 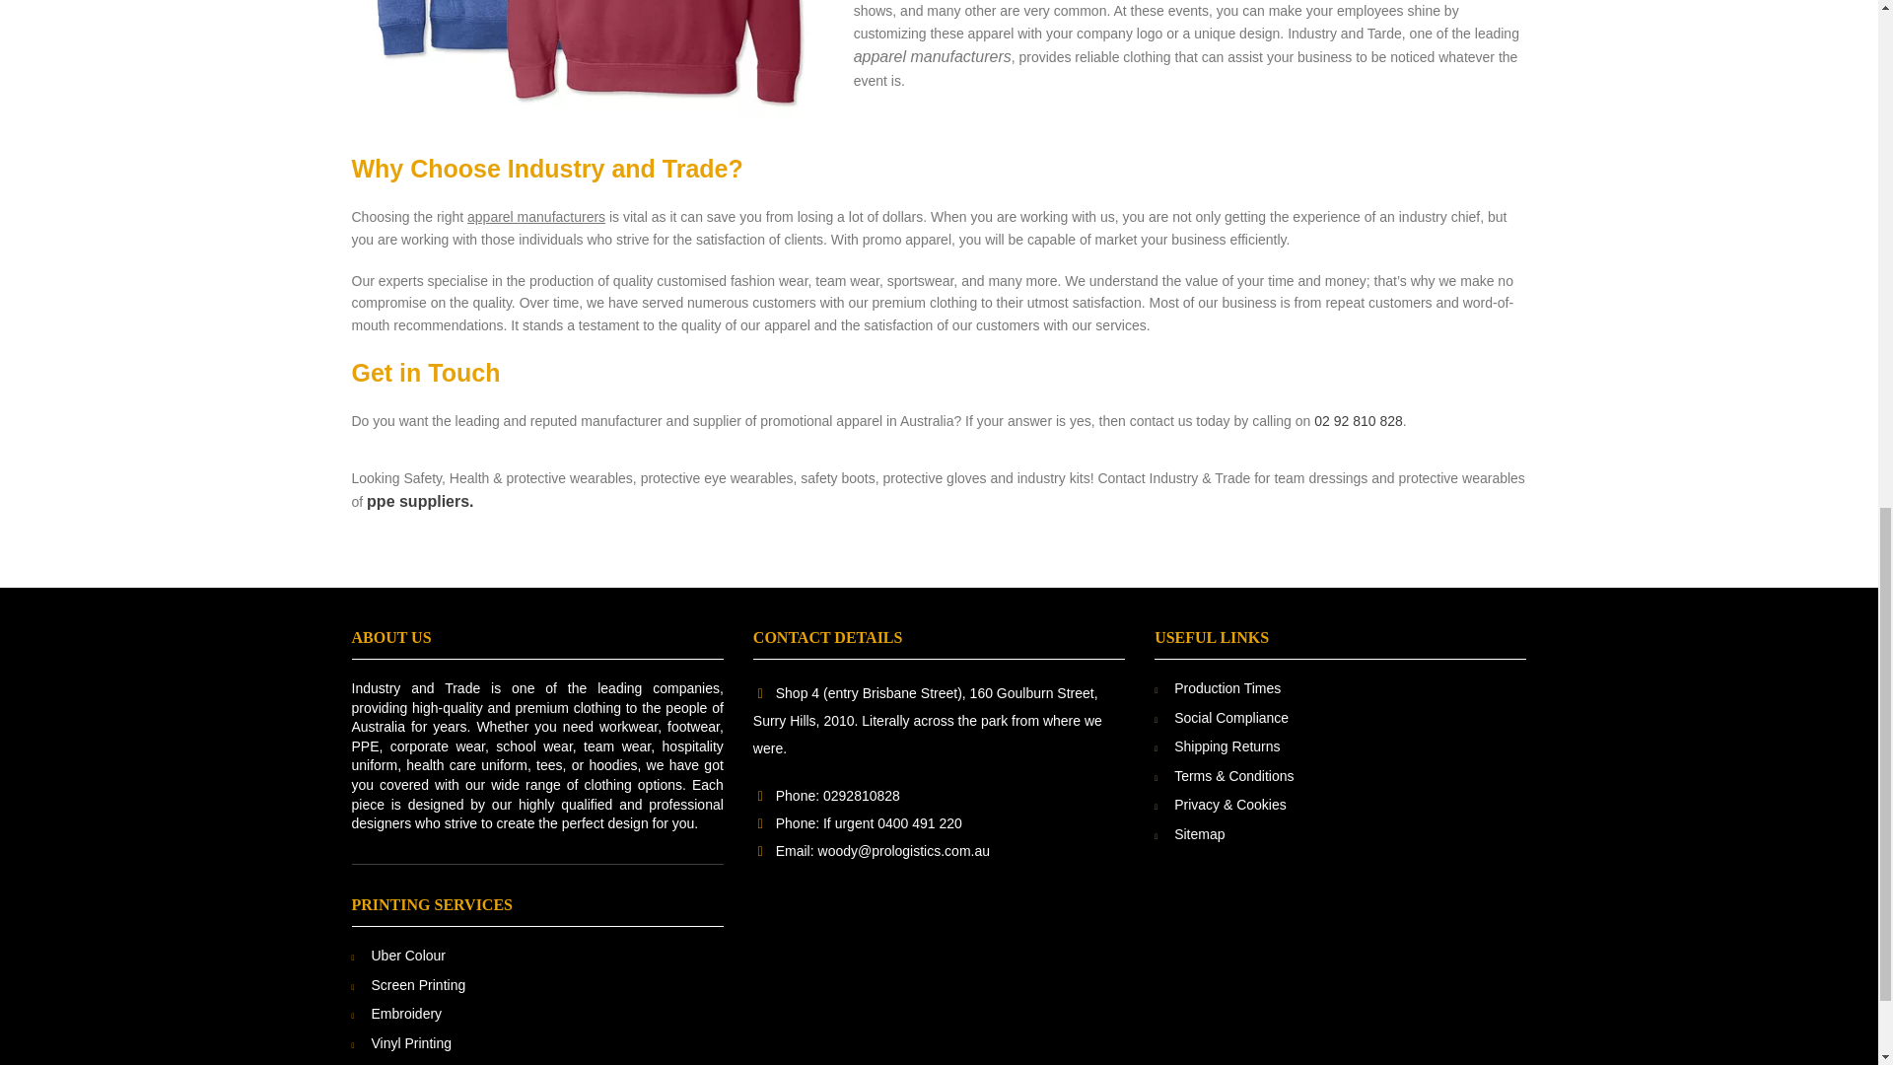 What do you see at coordinates (1358, 421) in the screenshot?
I see `02 92 810 828` at bounding box center [1358, 421].